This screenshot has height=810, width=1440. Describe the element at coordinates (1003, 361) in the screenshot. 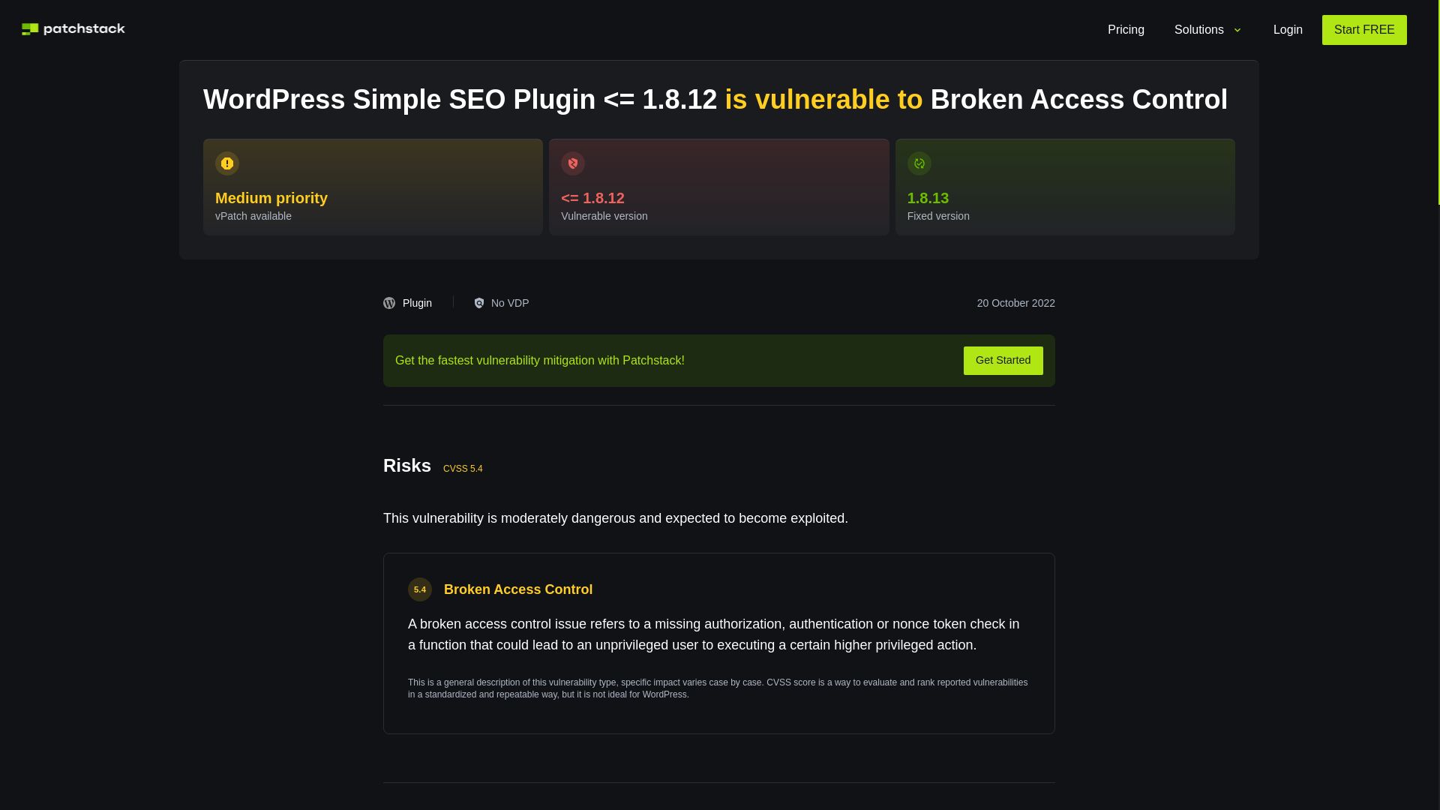

I see `Get Started` at that location.